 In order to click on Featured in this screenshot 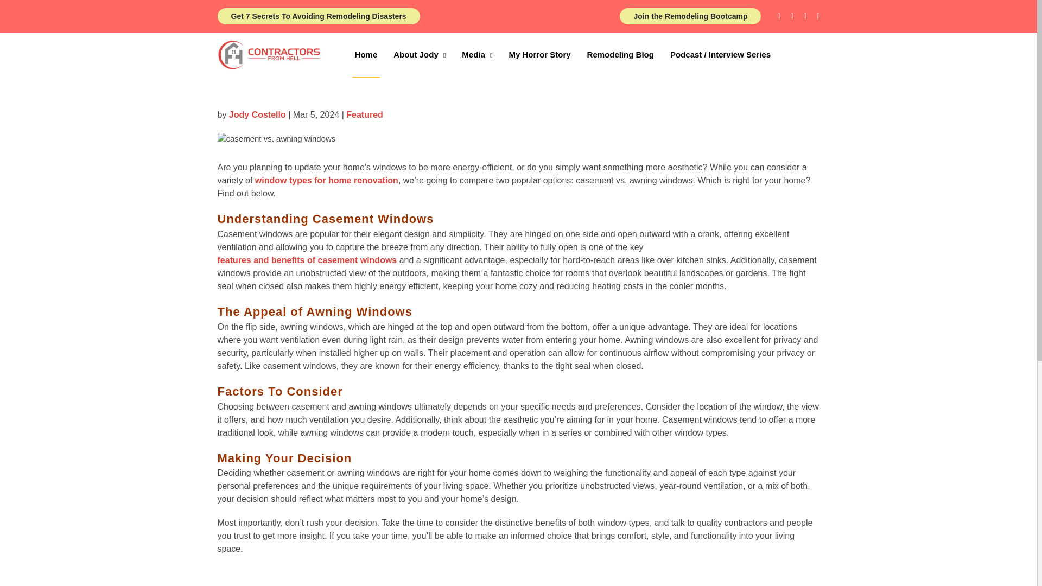, I will do `click(365, 114)`.